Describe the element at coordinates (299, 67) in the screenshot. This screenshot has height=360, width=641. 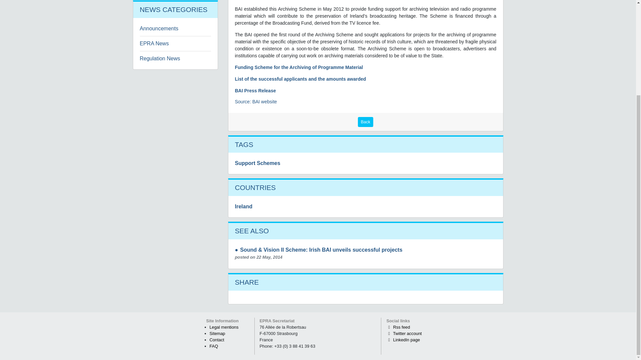
I see `Funding Scheme for the Archiving of Programme Material` at that location.